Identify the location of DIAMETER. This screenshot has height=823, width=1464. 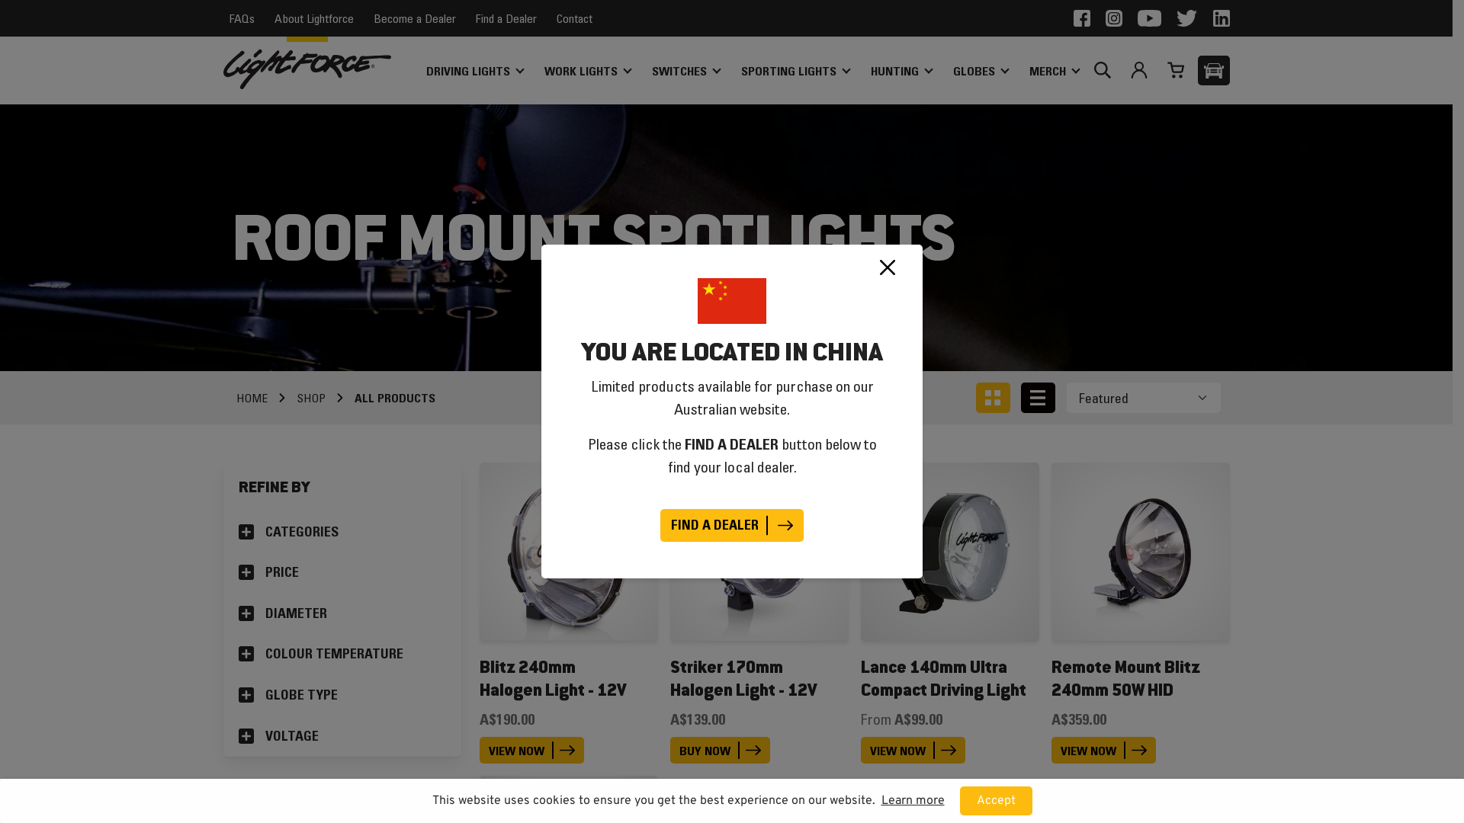
(342, 614).